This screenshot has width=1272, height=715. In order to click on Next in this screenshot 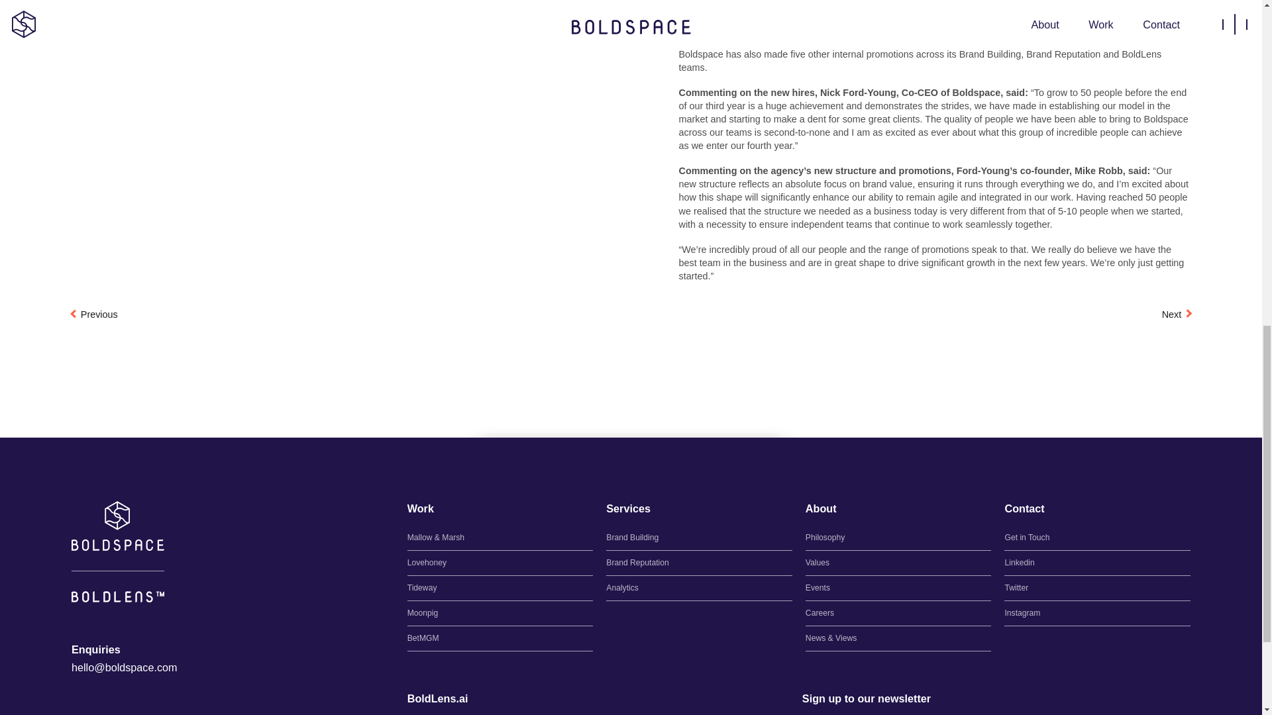, I will do `click(1177, 314)`.